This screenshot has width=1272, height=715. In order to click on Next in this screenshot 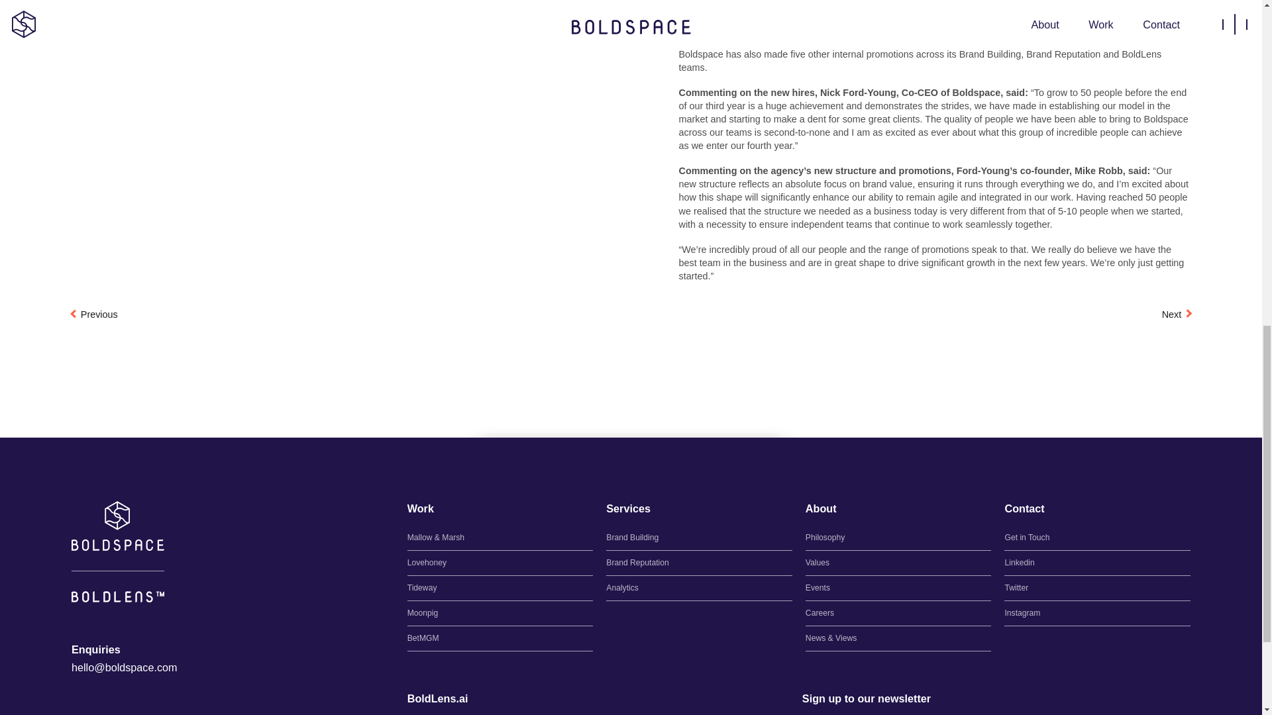, I will do `click(1177, 314)`.